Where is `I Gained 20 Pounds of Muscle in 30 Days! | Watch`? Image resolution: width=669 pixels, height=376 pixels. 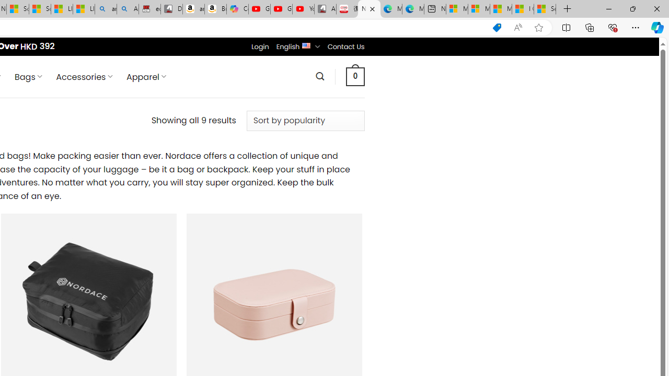 I Gained 20 Pounds of Muscle in 30 Days! | Watch is located at coordinates (523, 9).